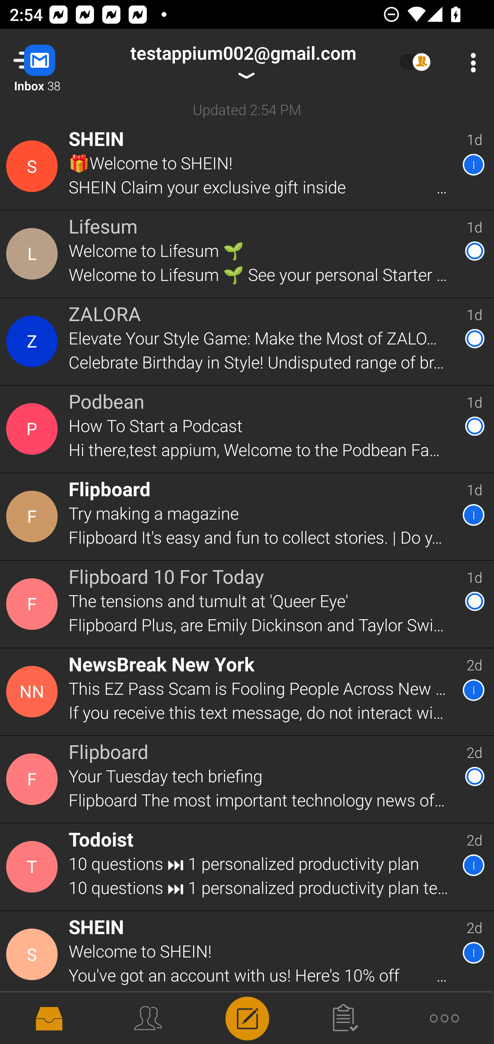  I want to click on Contact Details, so click(34, 779).